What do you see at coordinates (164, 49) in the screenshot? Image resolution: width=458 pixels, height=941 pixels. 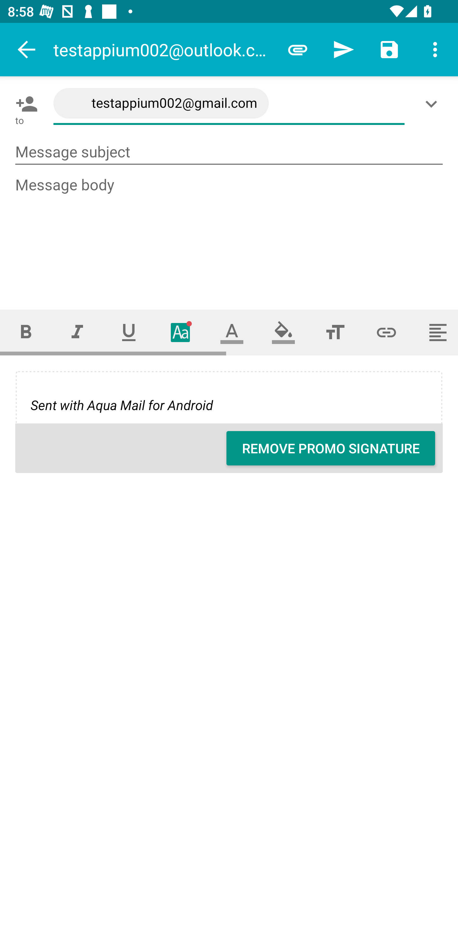 I see `testappium002@outlook.com` at bounding box center [164, 49].